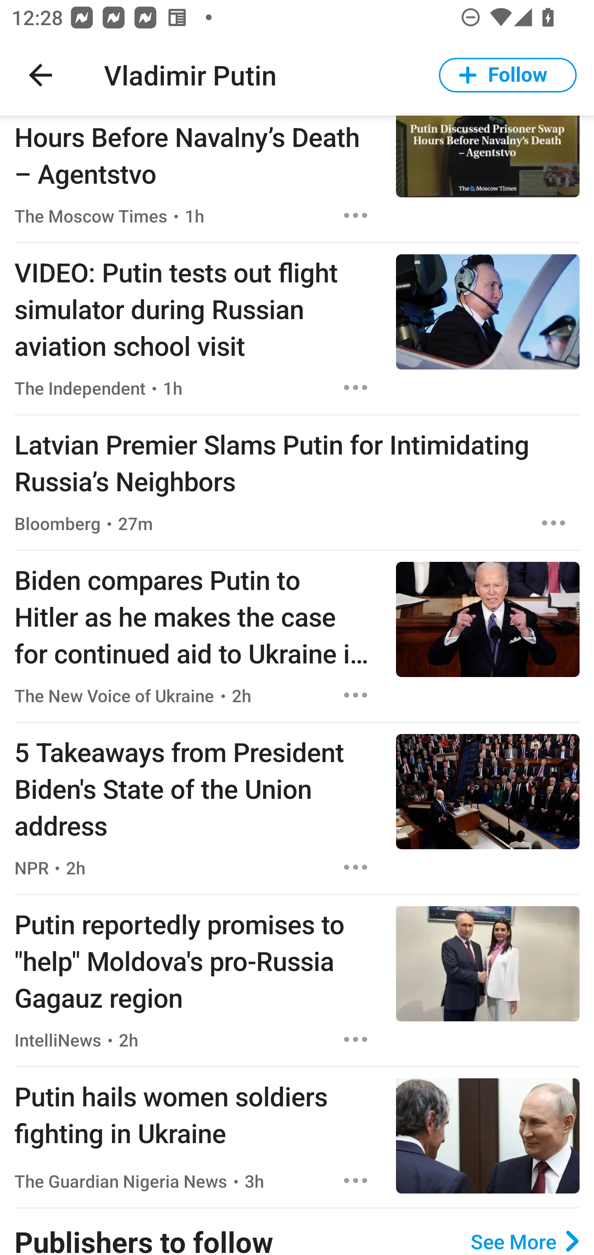 The image size is (594, 1255). Describe the element at coordinates (356, 215) in the screenshot. I see `Options` at that location.